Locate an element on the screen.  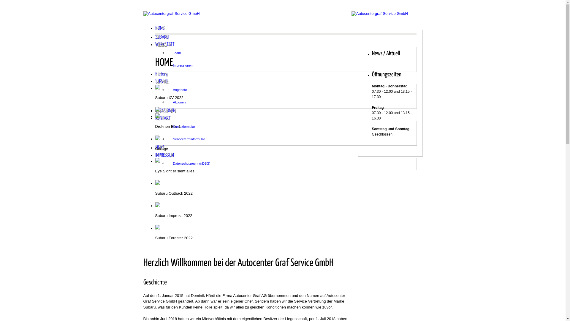
SUBARU is located at coordinates (286, 39).